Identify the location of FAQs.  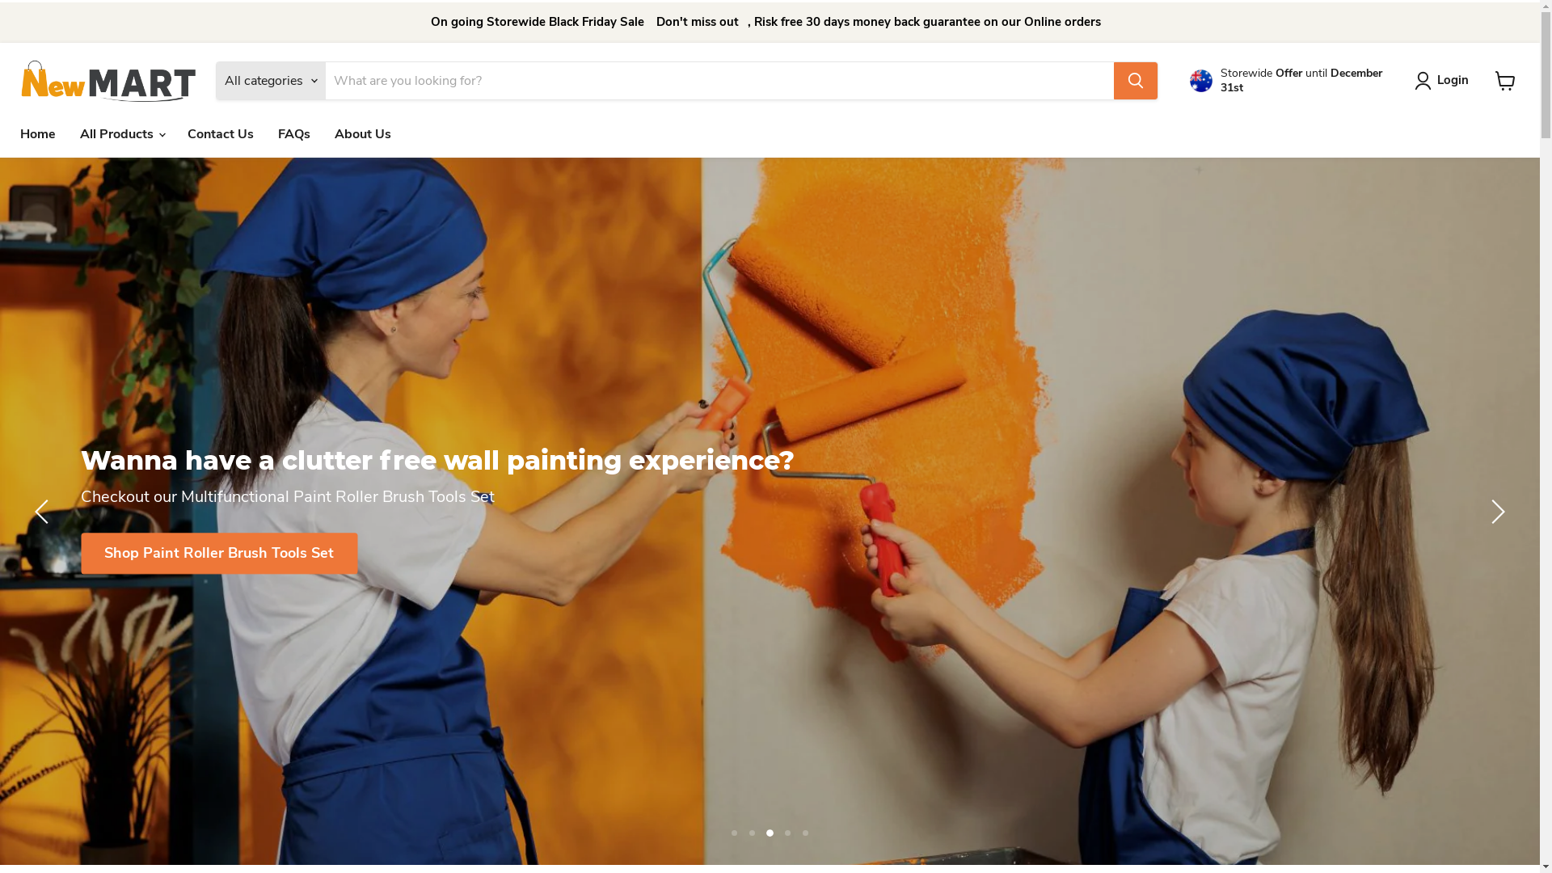
(294, 134).